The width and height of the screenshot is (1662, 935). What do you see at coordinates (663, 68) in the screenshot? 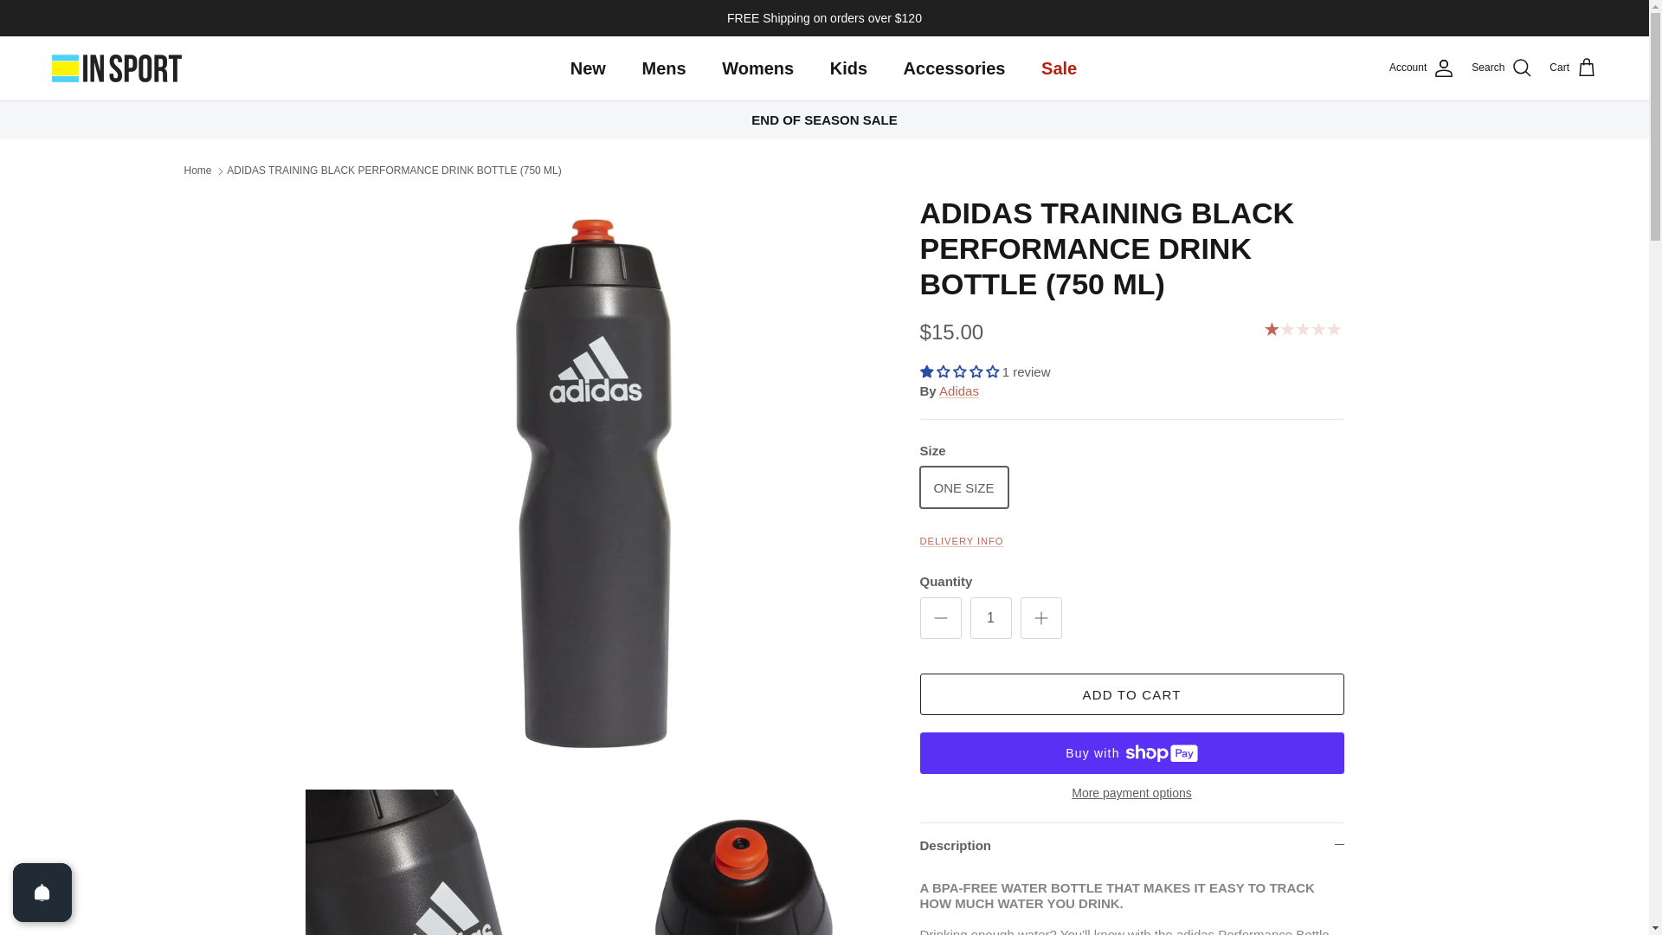
I see `Mens` at bounding box center [663, 68].